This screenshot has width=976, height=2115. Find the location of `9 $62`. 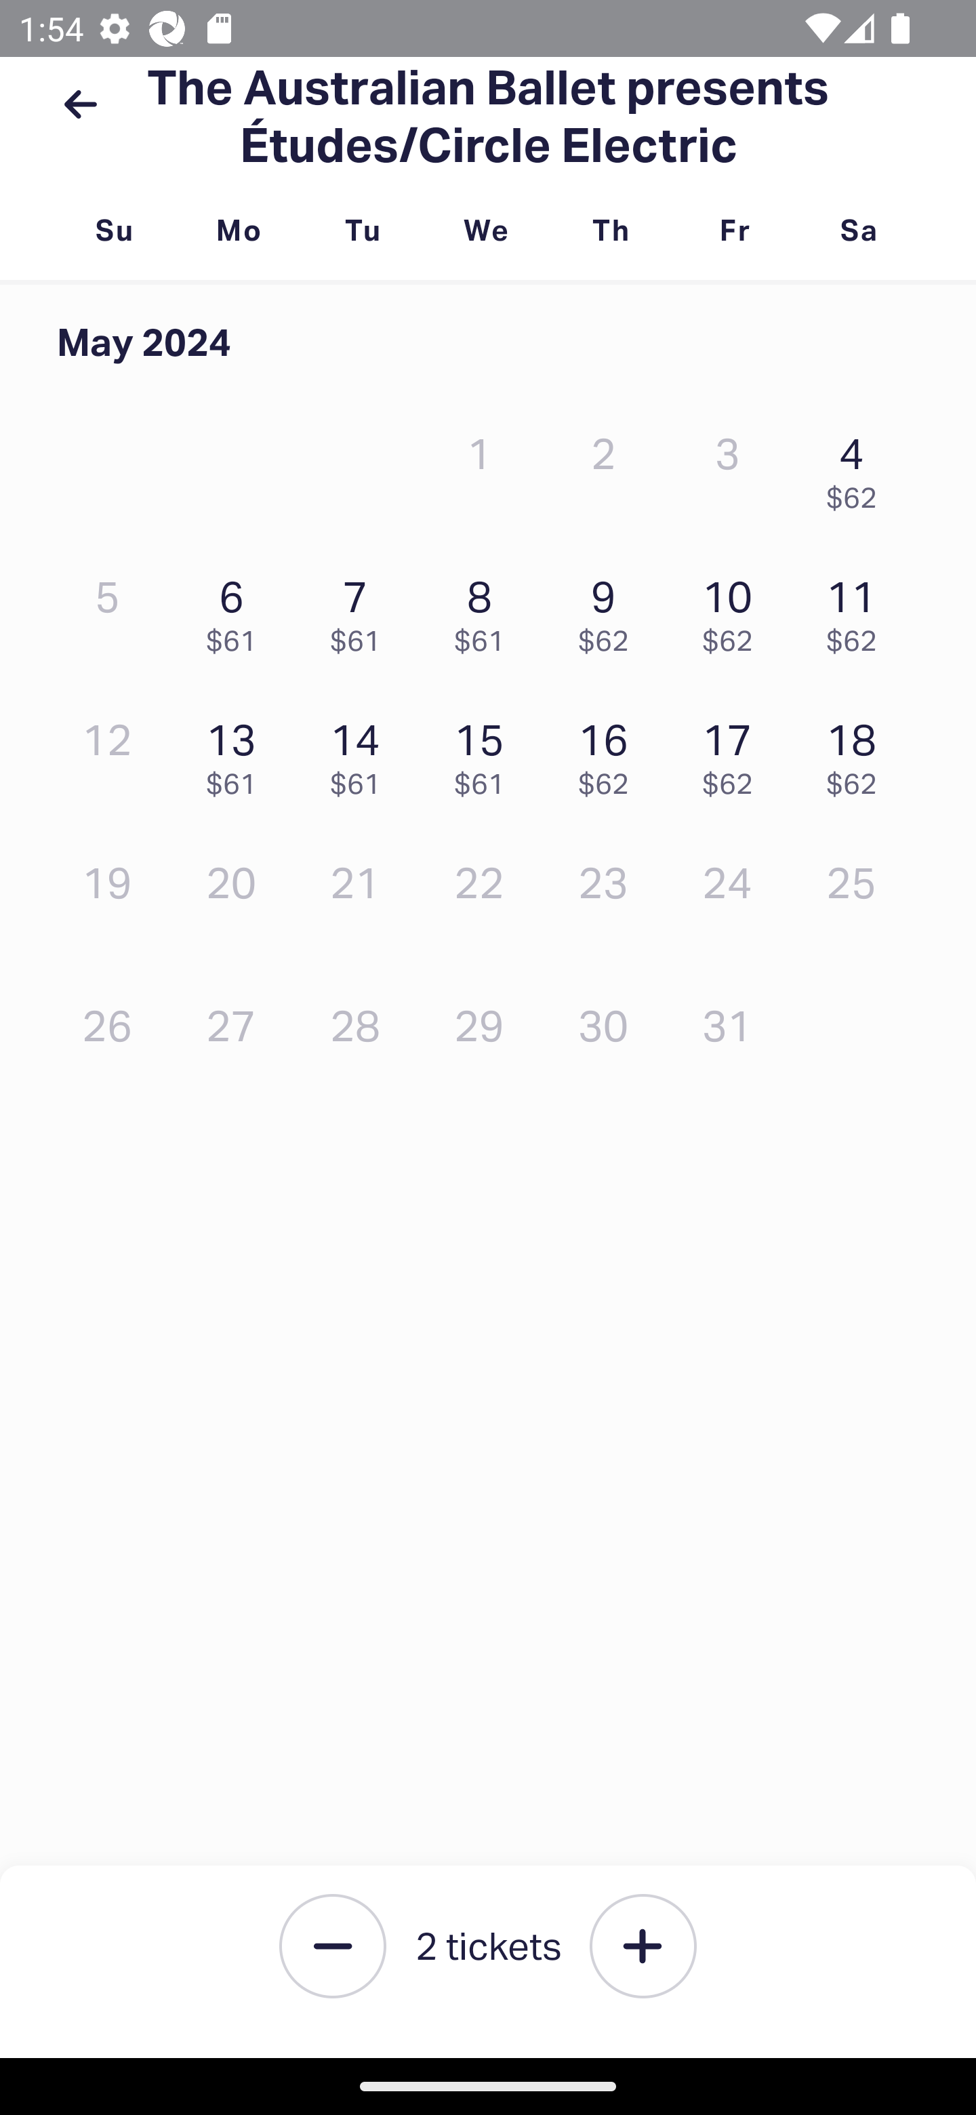

9 $62 is located at coordinates (610, 610).